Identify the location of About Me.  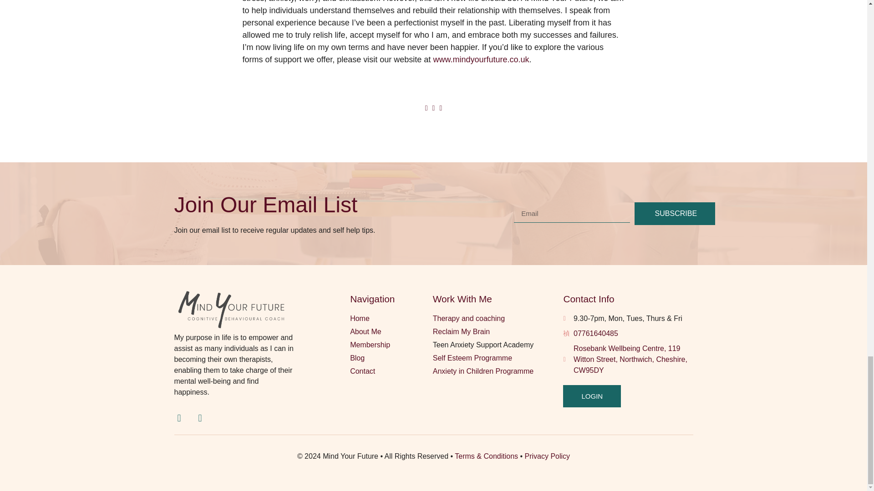
(391, 332).